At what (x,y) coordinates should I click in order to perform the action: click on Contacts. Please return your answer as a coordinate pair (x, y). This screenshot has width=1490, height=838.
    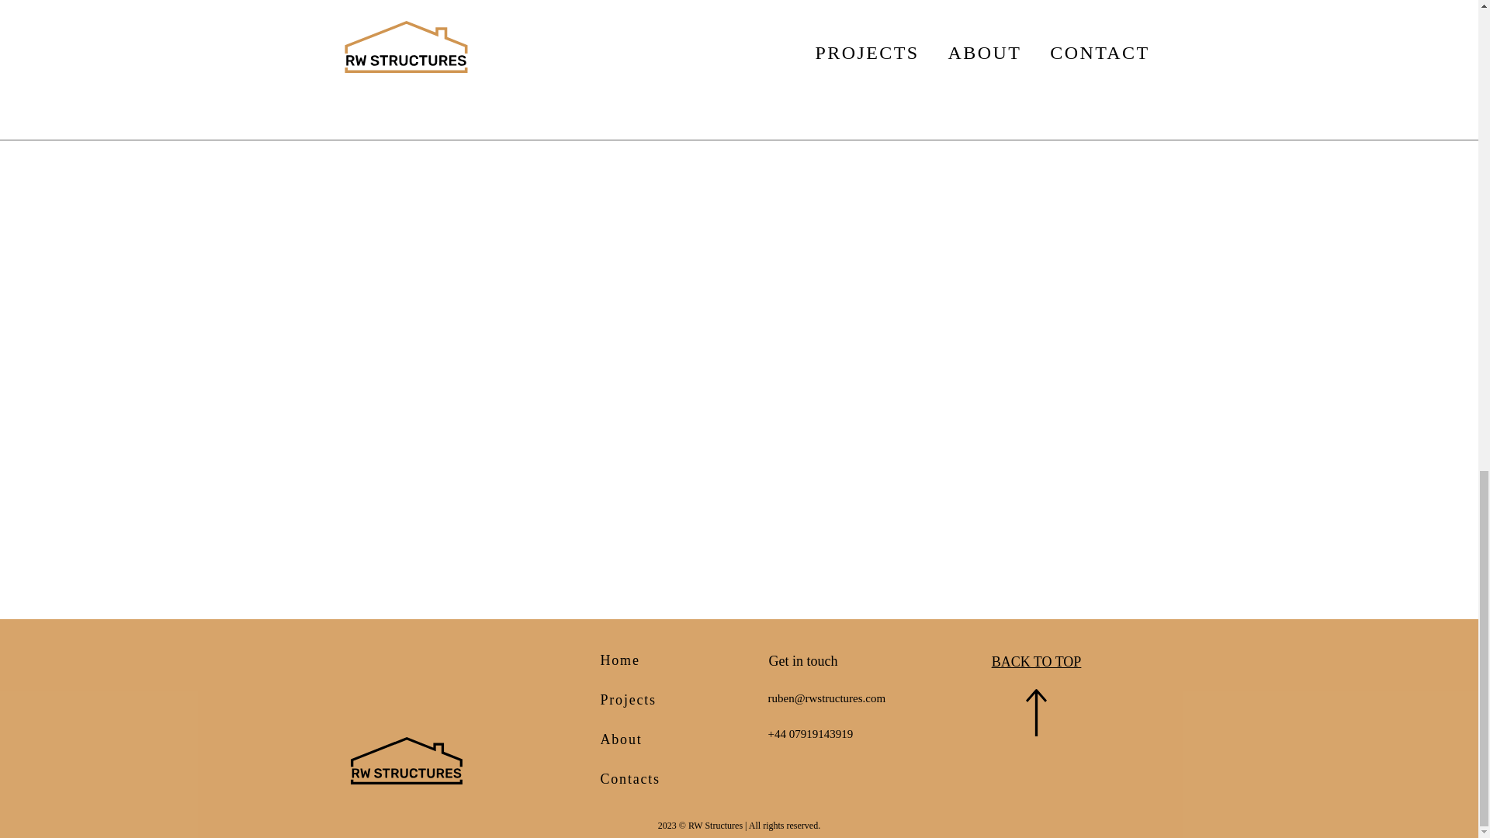
    Looking at the image, I should click on (642, 779).